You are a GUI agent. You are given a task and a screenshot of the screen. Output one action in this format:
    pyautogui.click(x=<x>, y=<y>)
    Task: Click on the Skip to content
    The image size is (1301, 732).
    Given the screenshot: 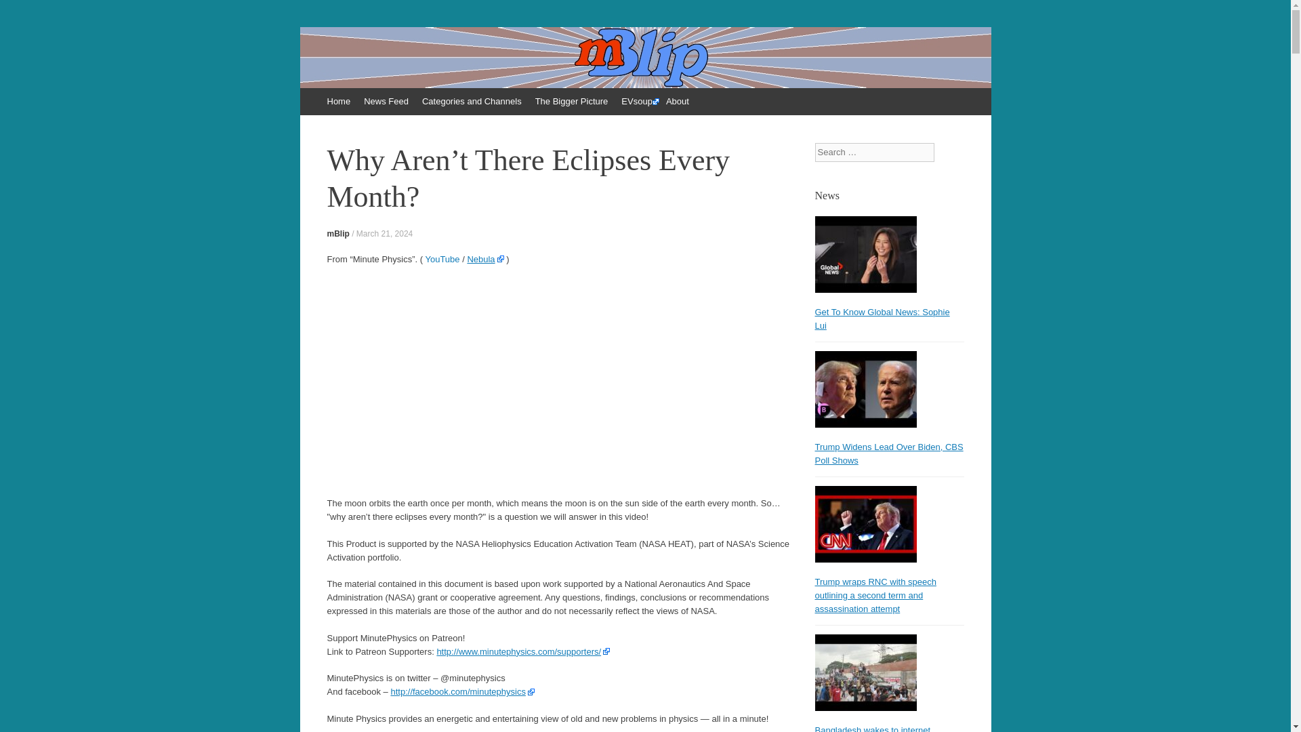 What is the action you would take?
    pyautogui.click(x=306, y=94)
    